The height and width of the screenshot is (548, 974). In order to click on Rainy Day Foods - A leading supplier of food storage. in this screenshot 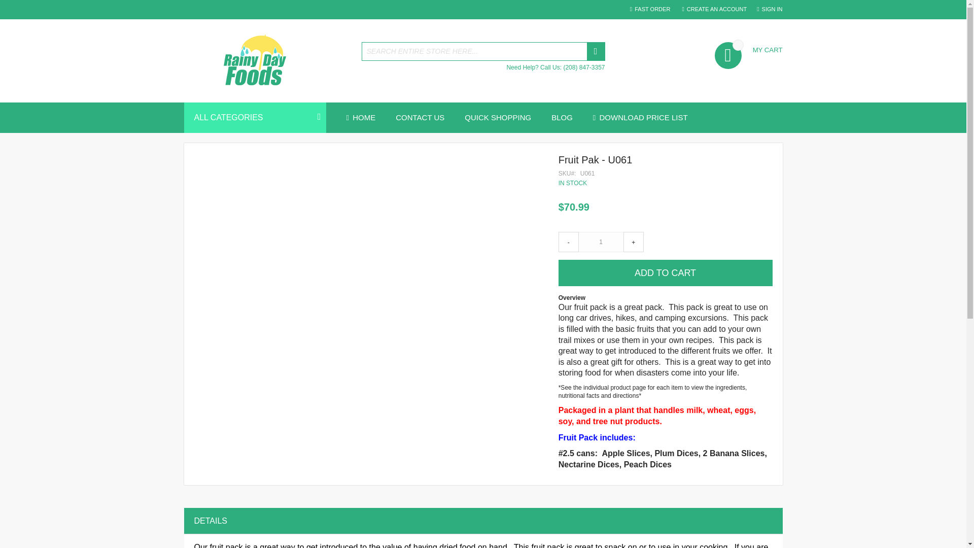, I will do `click(267, 61)`.